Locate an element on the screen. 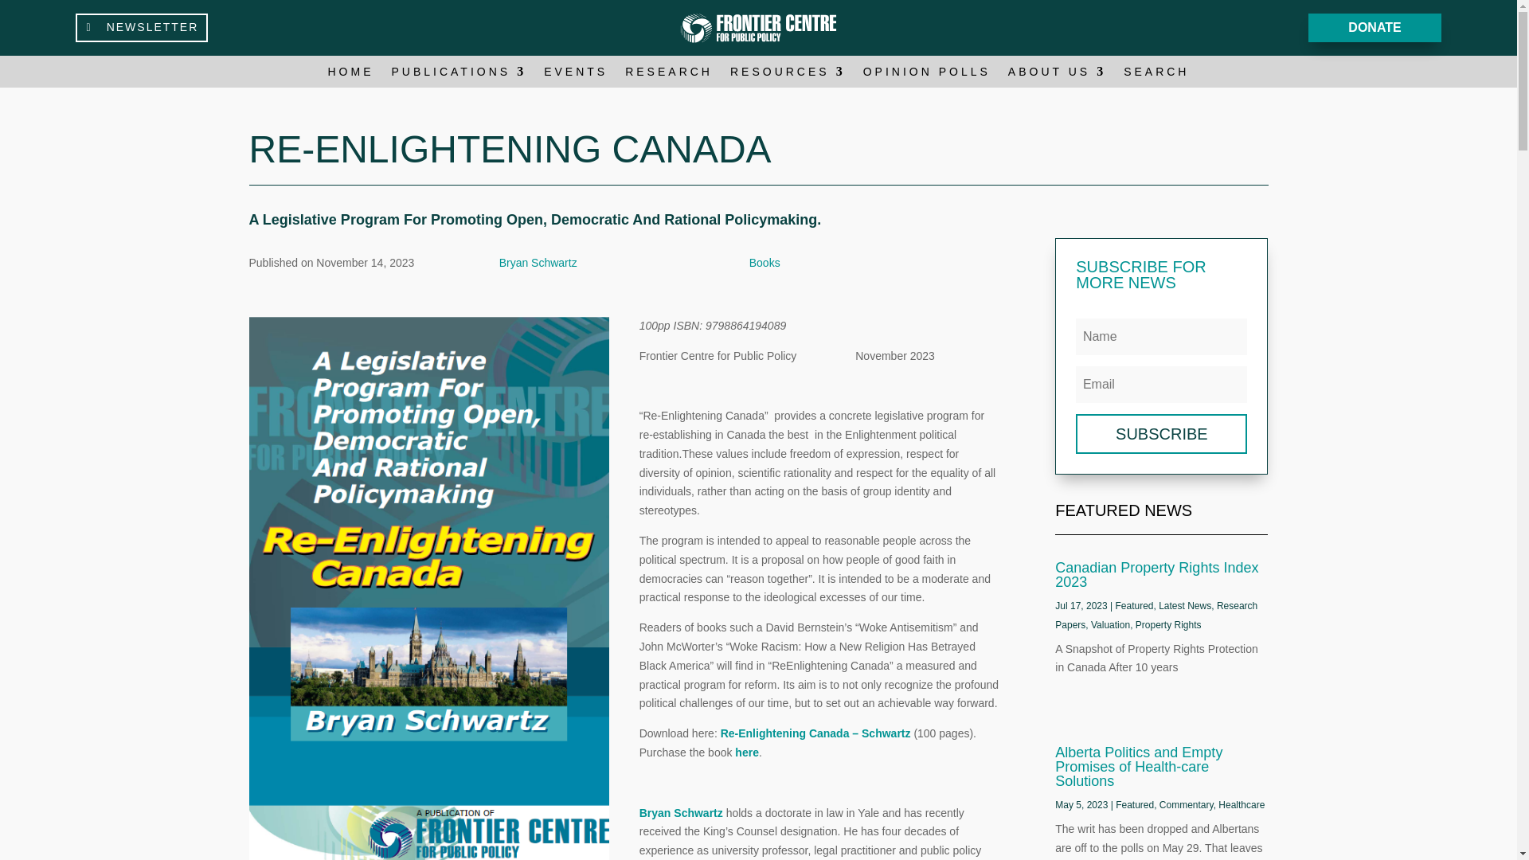  FCPP Icon White is located at coordinates (759, 27).